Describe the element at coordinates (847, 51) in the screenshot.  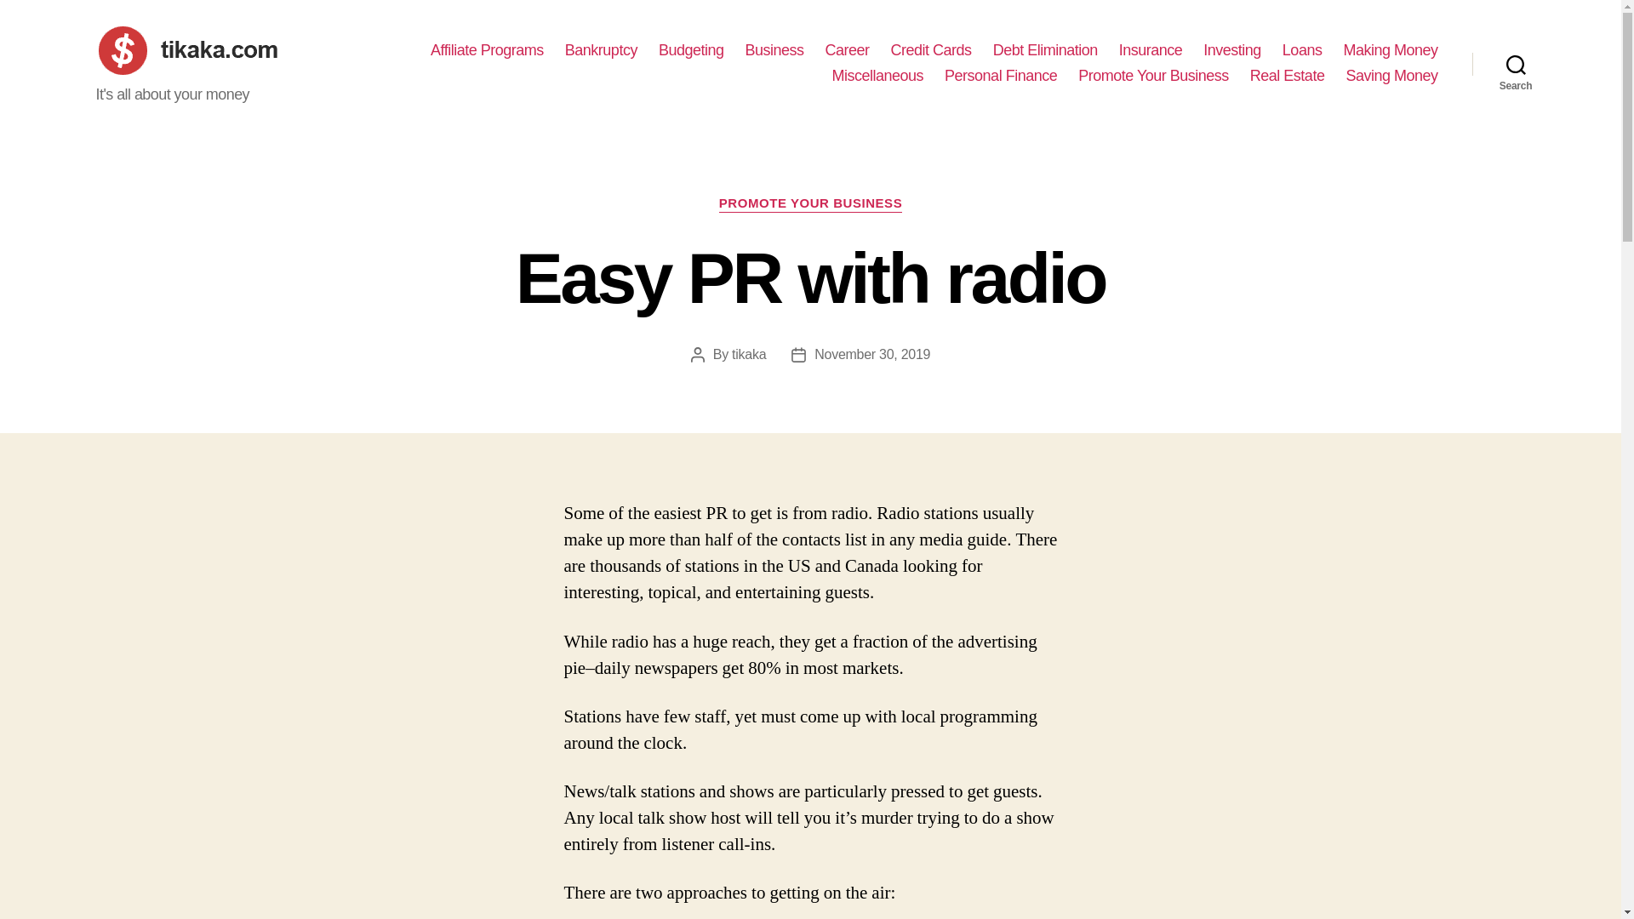
I see `Career` at that location.